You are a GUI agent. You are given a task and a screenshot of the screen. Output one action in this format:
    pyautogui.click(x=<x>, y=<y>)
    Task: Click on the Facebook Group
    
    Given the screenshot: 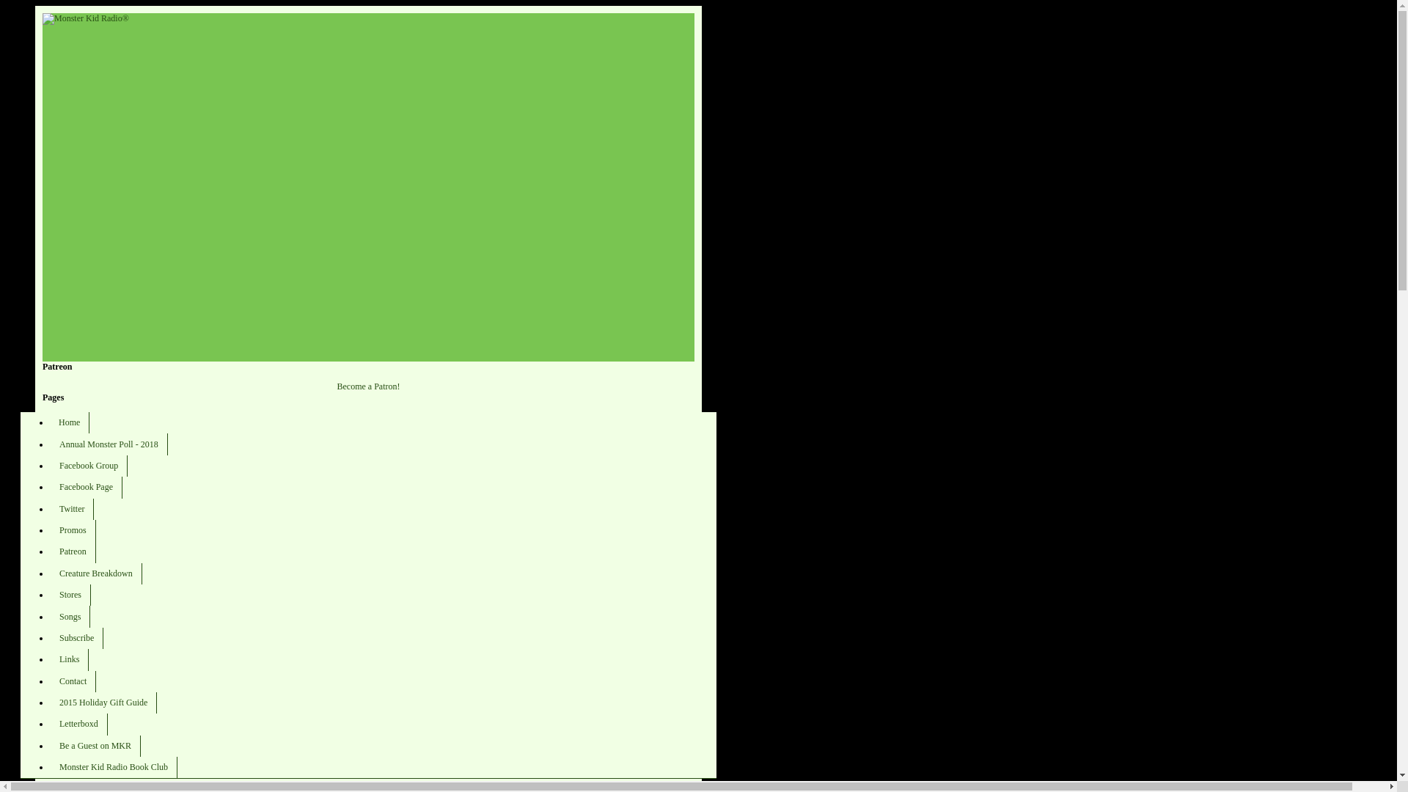 What is the action you would take?
    pyautogui.click(x=88, y=466)
    